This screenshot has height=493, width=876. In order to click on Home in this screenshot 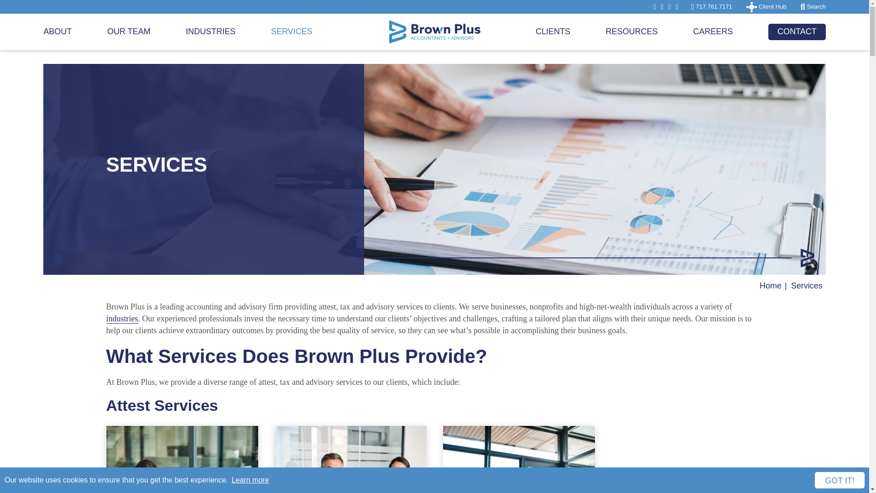, I will do `click(770, 286)`.